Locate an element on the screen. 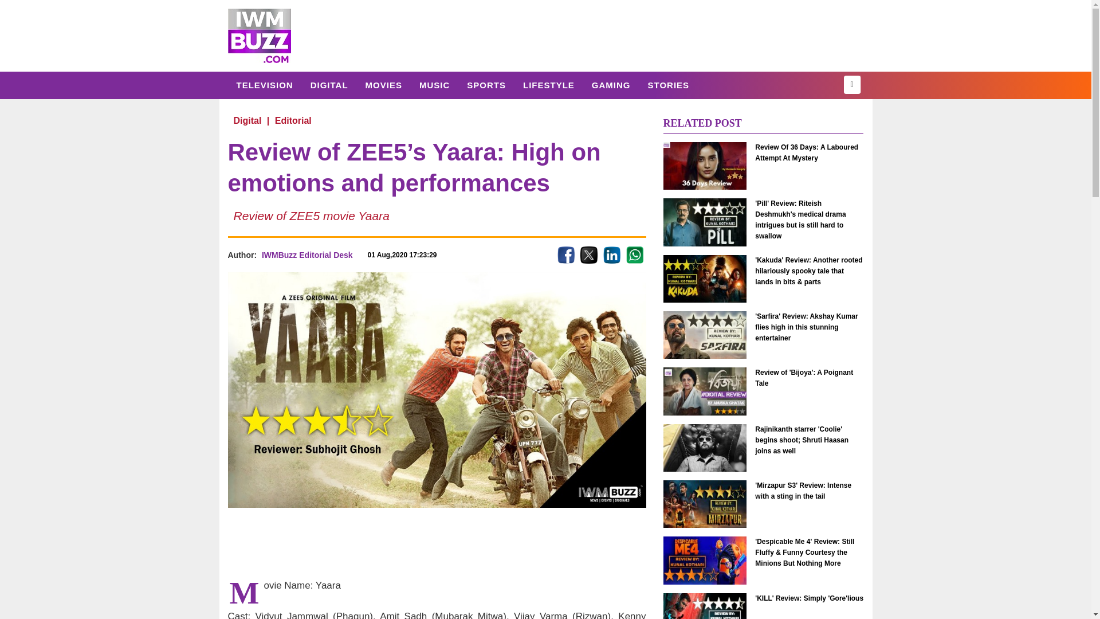  SPORTS is located at coordinates (486, 85).